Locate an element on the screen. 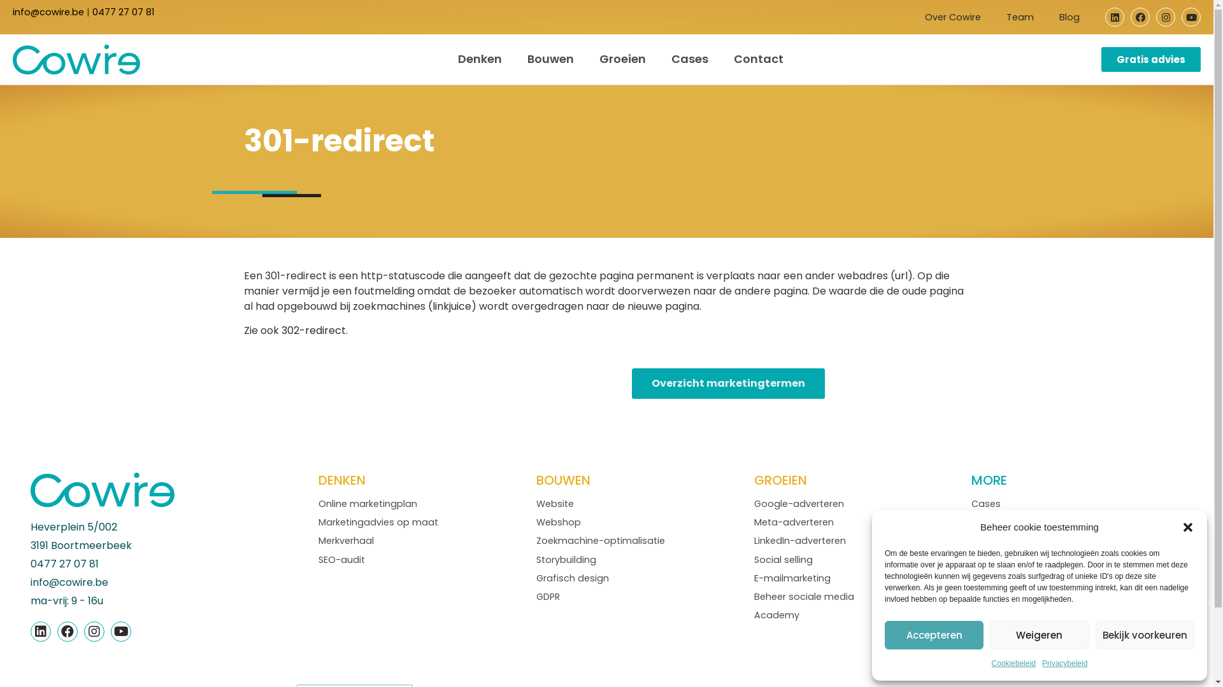  Bekijk voorkeuren is located at coordinates (1145, 635).